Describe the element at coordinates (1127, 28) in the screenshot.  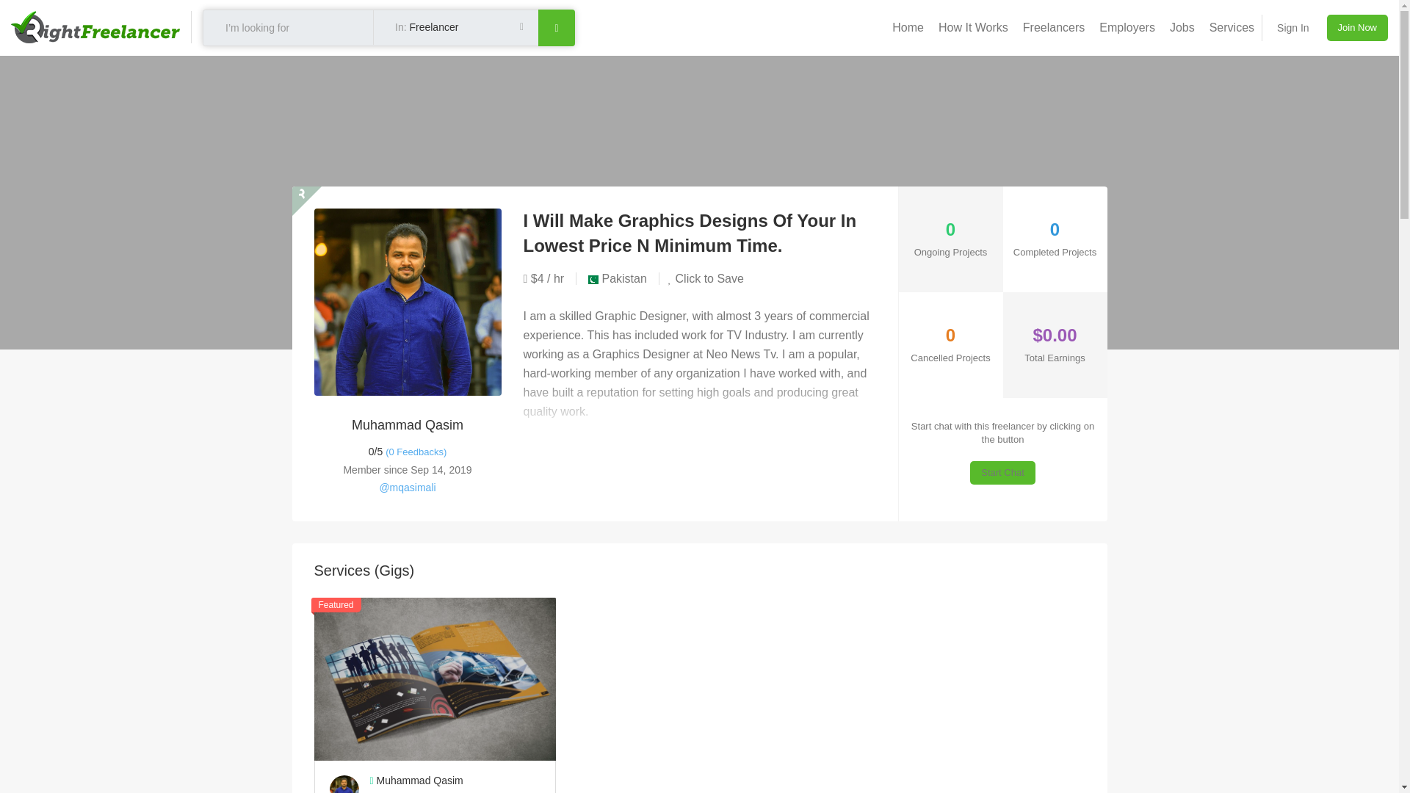
I see `Employers` at that location.